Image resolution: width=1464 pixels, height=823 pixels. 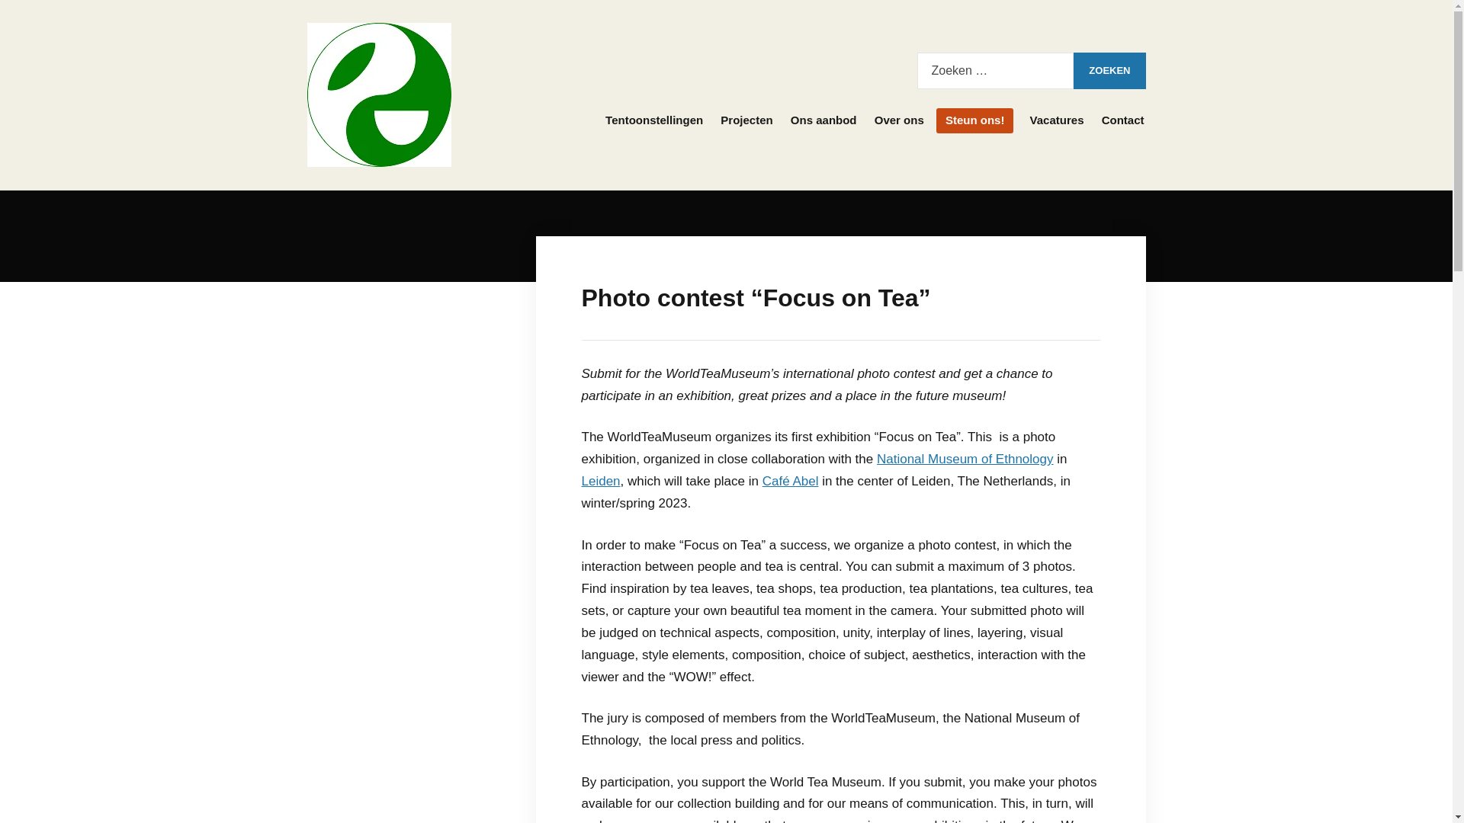 I want to click on Ons aanbod, so click(x=823, y=120).